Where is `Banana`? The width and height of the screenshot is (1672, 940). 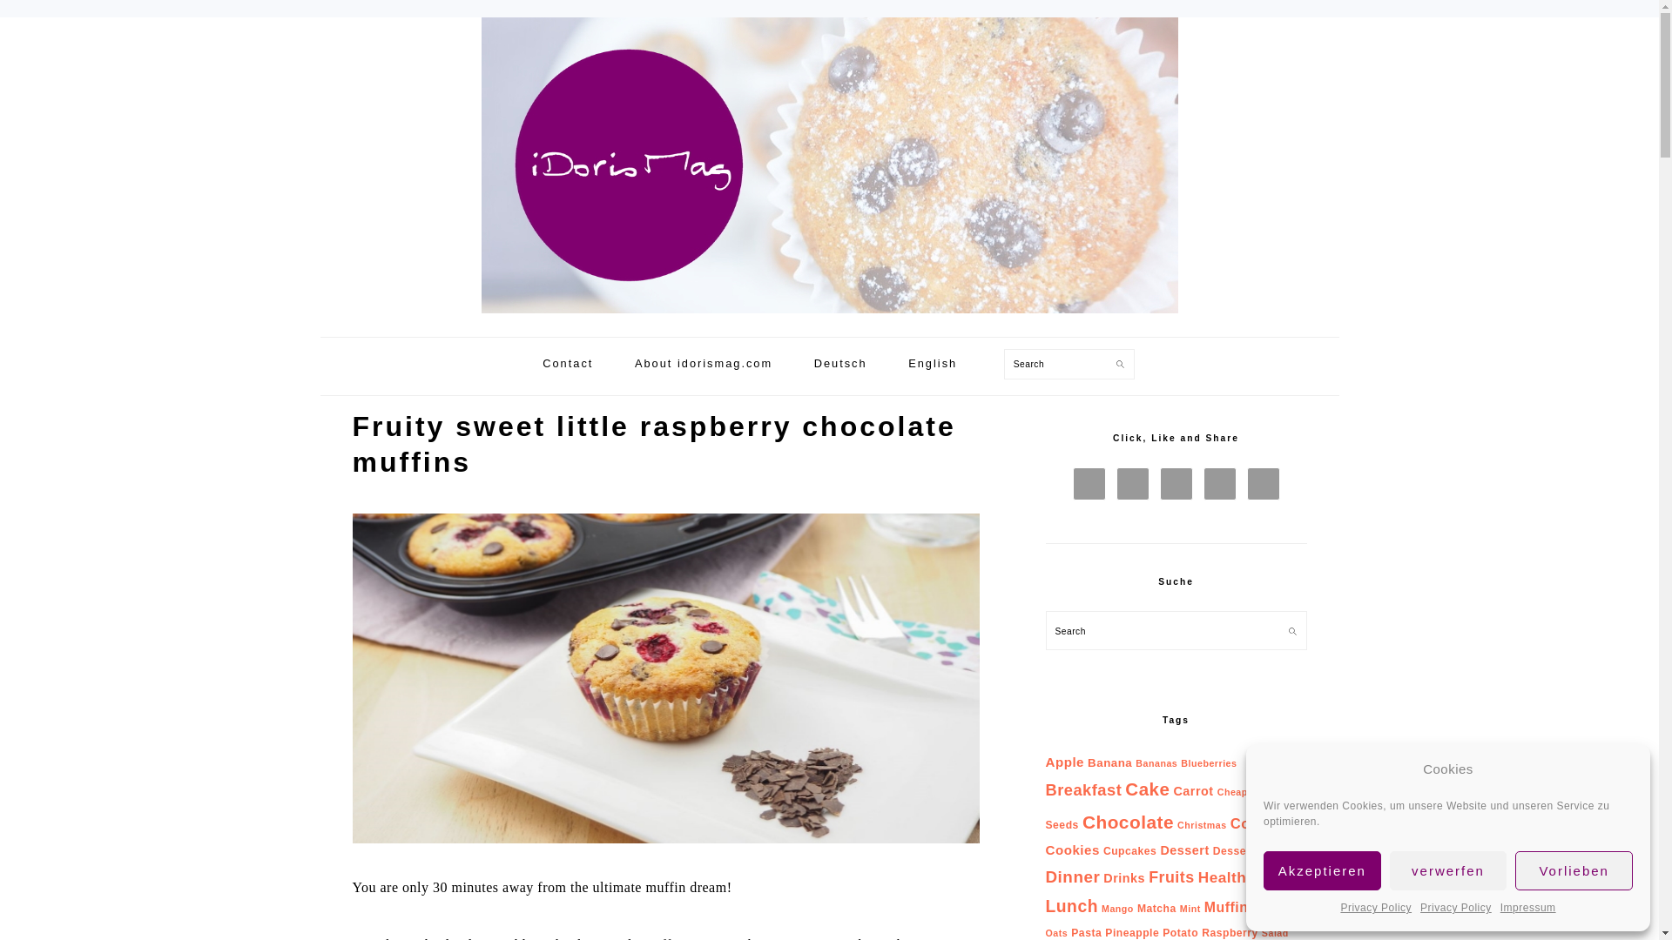 Banana is located at coordinates (1109, 762).